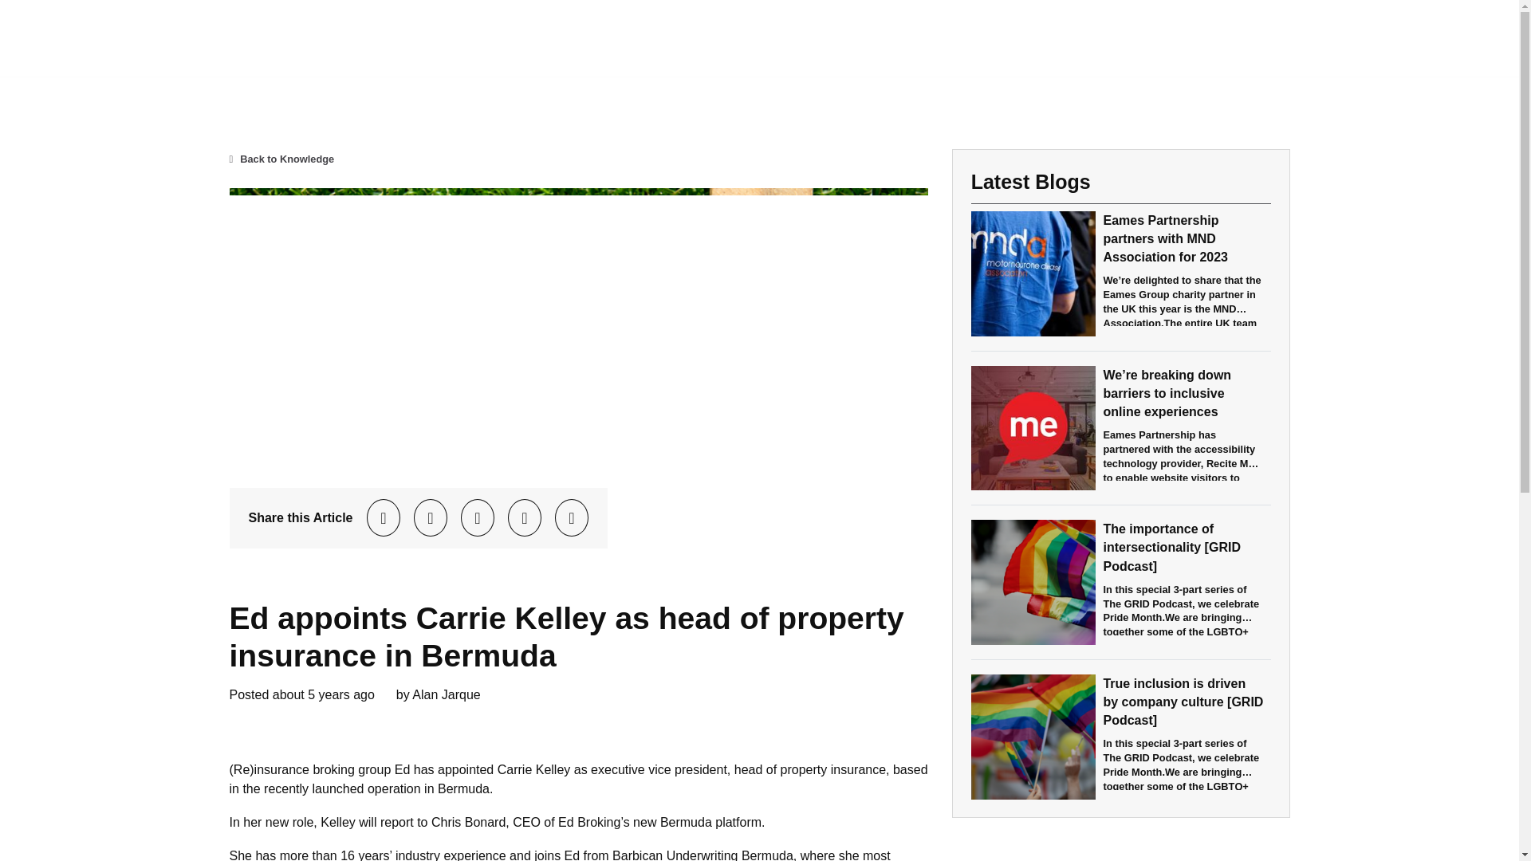 This screenshot has width=1531, height=861. Describe the element at coordinates (1164, 238) in the screenshot. I see `Eames Partnership partners with MND Association for 2023` at that location.